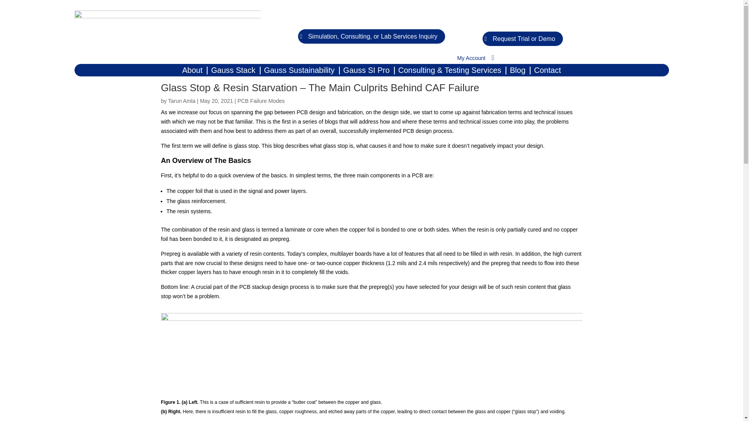  What do you see at coordinates (498, 27) in the screenshot?
I see `.` at bounding box center [498, 27].